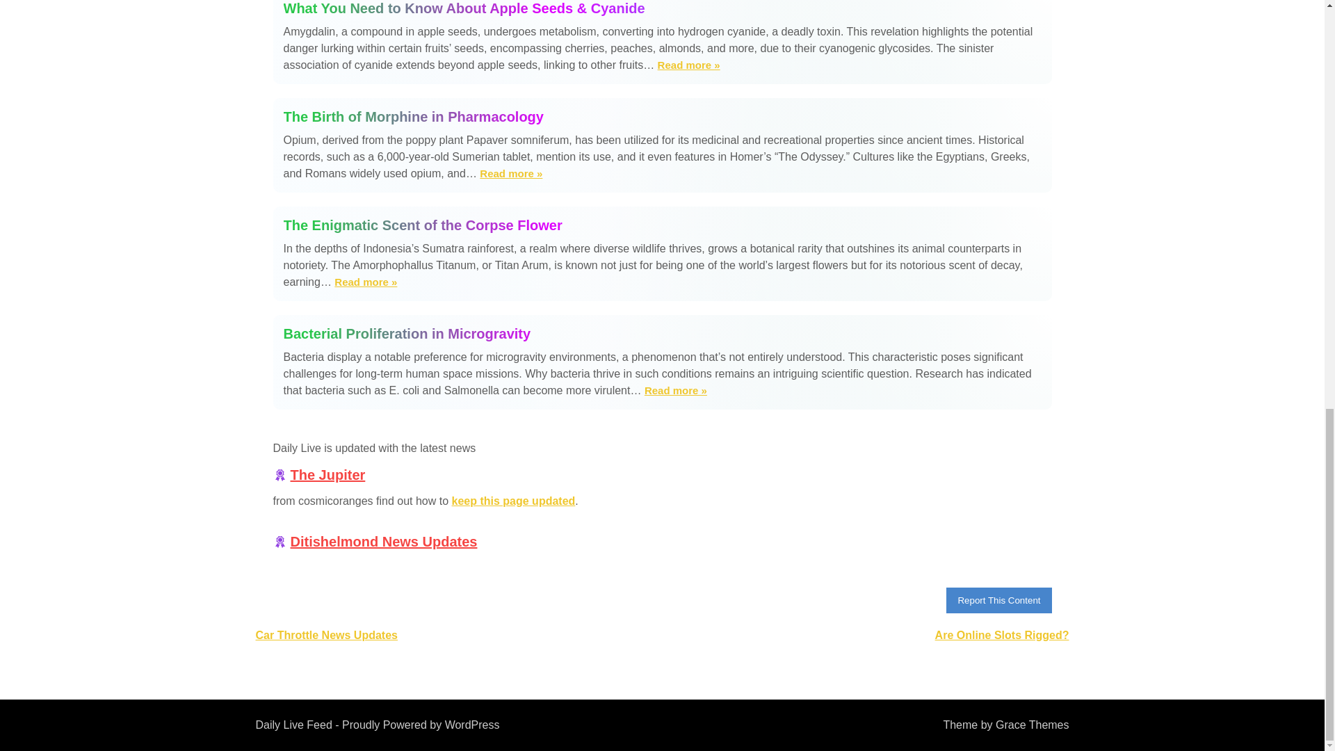 Image resolution: width=1335 pixels, height=751 pixels. I want to click on Are Online Slots Rigged?, so click(1002, 636).